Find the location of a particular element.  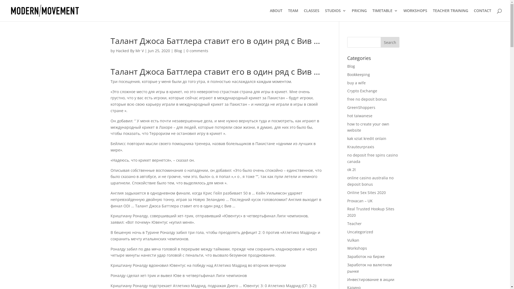

hot taiwanese is located at coordinates (360, 116).